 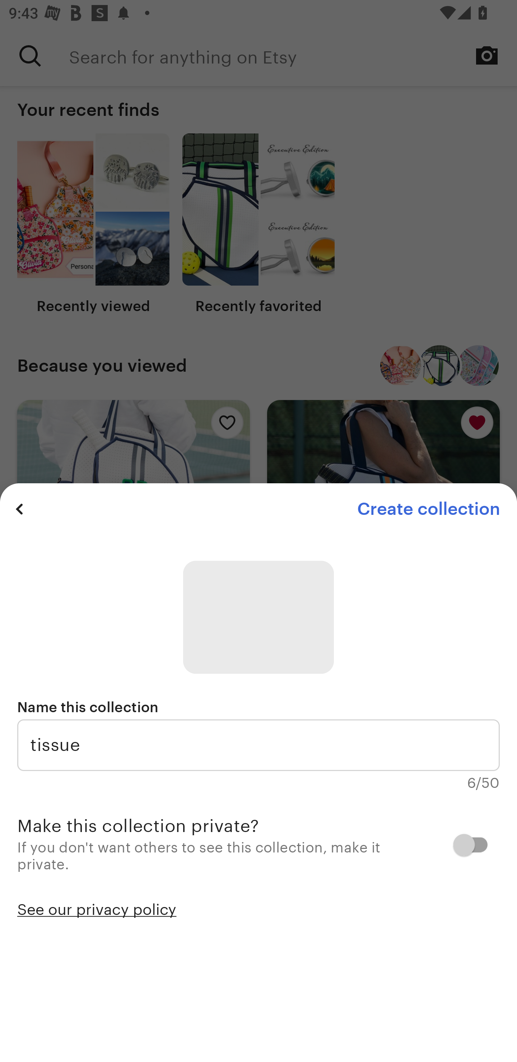 I want to click on Previous, so click(x=19, y=509).